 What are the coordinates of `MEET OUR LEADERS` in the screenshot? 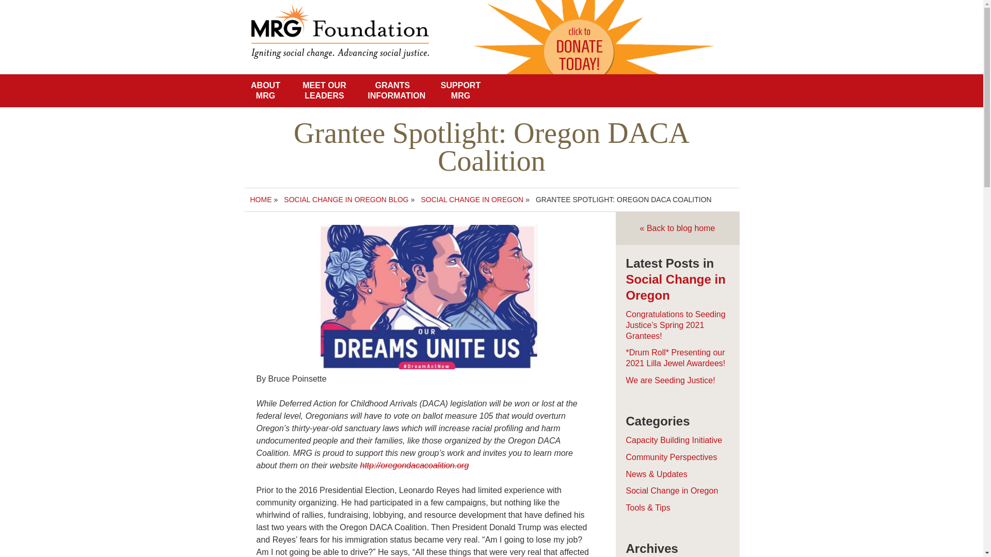 It's located at (324, 91).